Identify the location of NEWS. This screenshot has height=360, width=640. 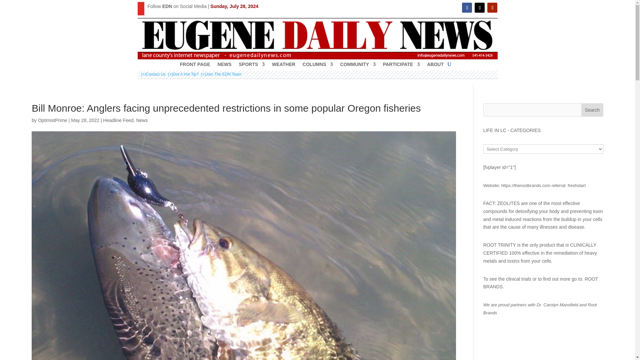
(225, 65).